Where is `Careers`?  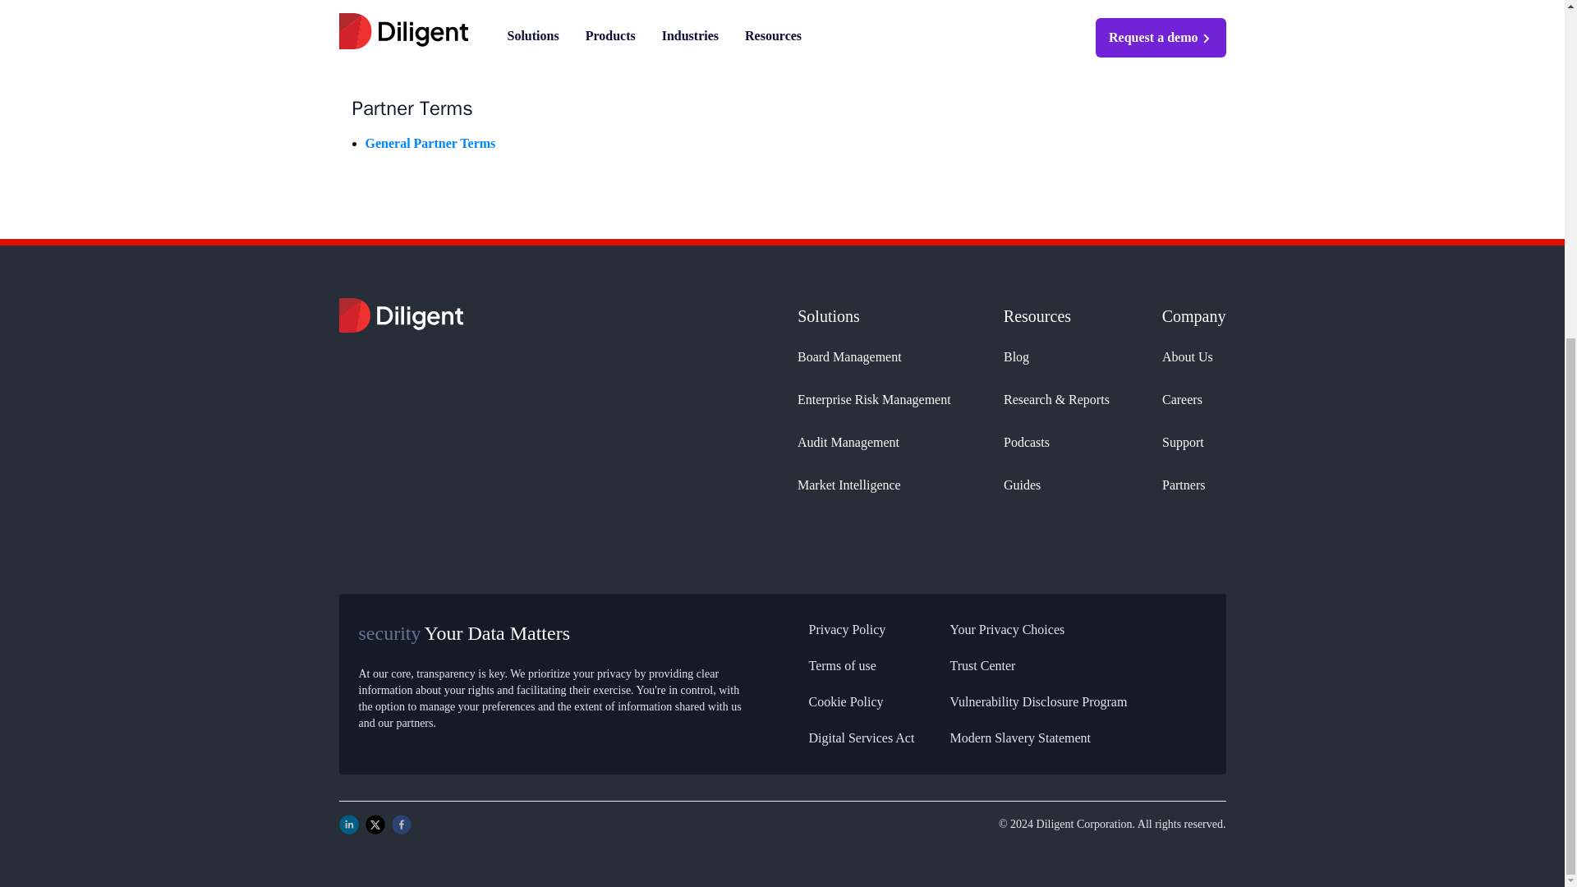
Careers is located at coordinates (1194, 399).